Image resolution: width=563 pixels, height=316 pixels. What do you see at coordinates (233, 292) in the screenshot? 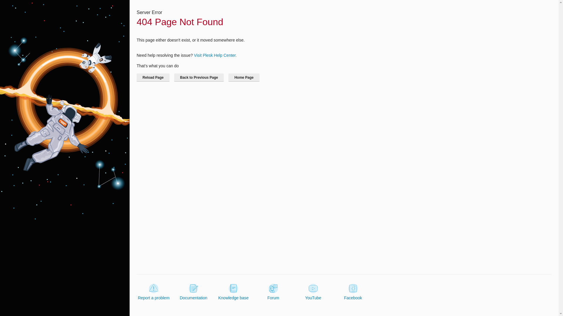
I see `Knowledge base` at bounding box center [233, 292].